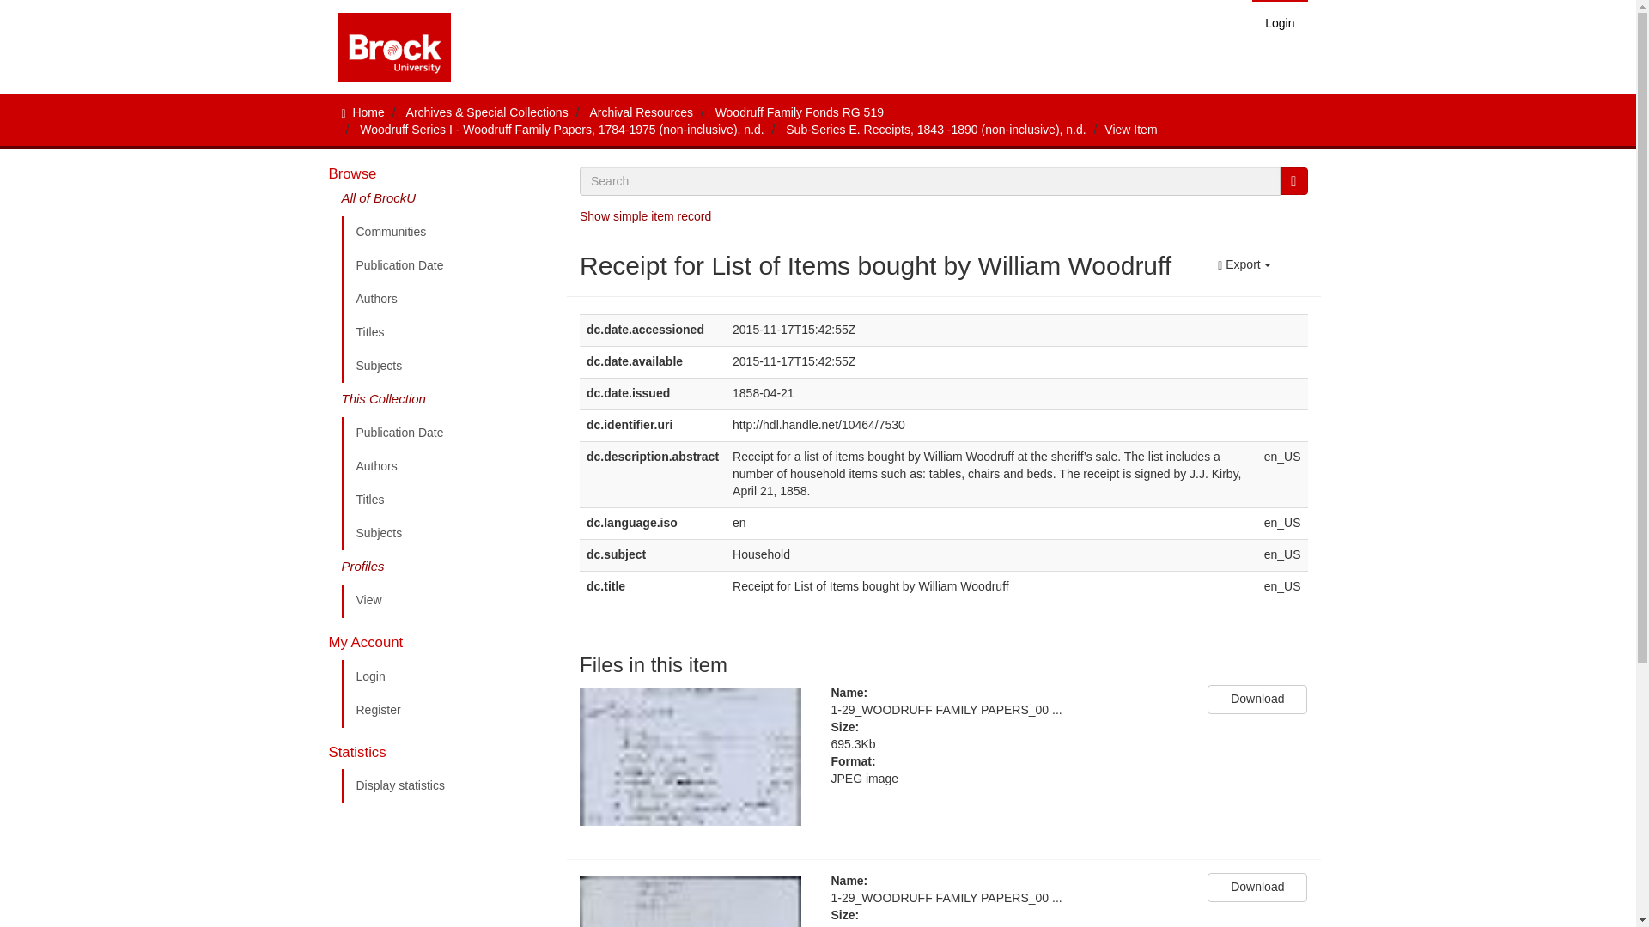 Image resolution: width=1649 pixels, height=927 pixels. Describe the element at coordinates (447, 333) in the screenshot. I see `Titles` at that location.